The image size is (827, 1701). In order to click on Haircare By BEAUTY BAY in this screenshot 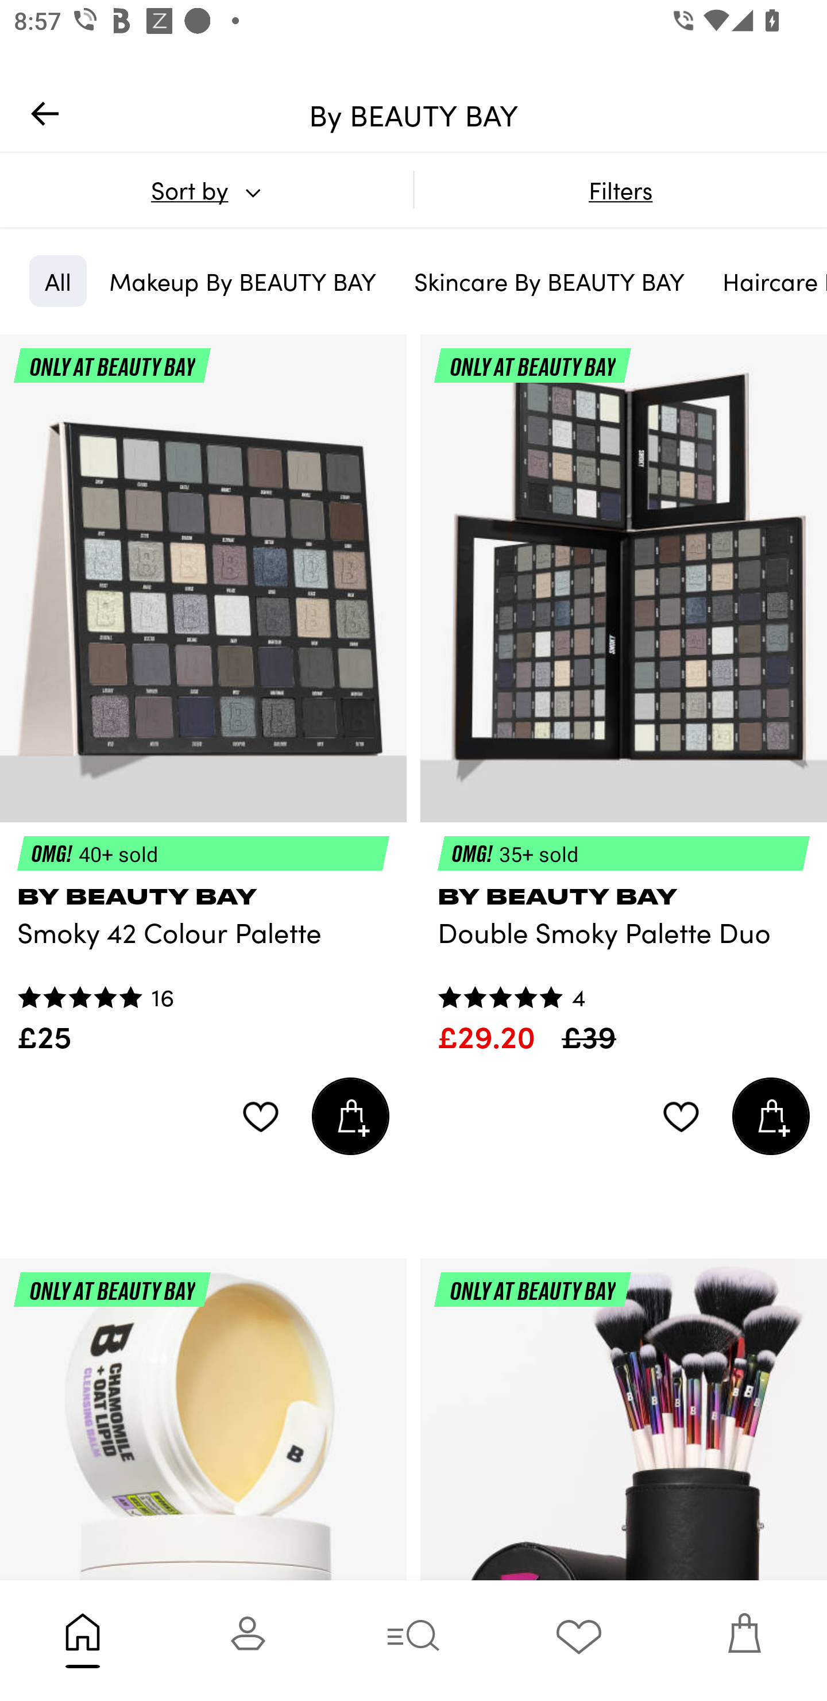, I will do `click(767, 280)`.